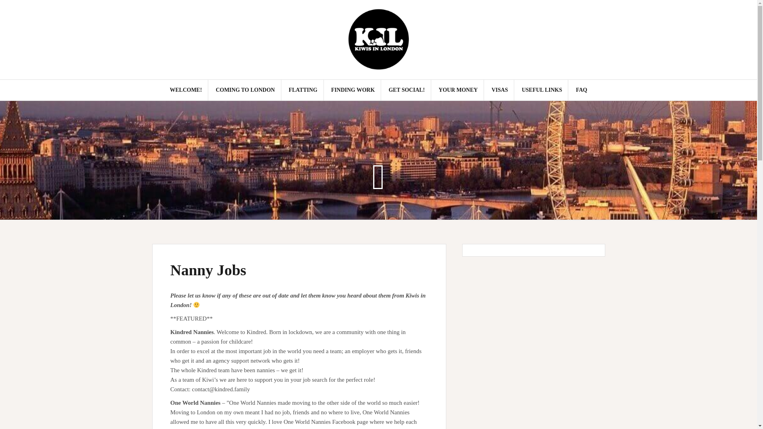 Image resolution: width=763 pixels, height=429 pixels. What do you see at coordinates (500, 90) in the screenshot?
I see `VISAS` at bounding box center [500, 90].